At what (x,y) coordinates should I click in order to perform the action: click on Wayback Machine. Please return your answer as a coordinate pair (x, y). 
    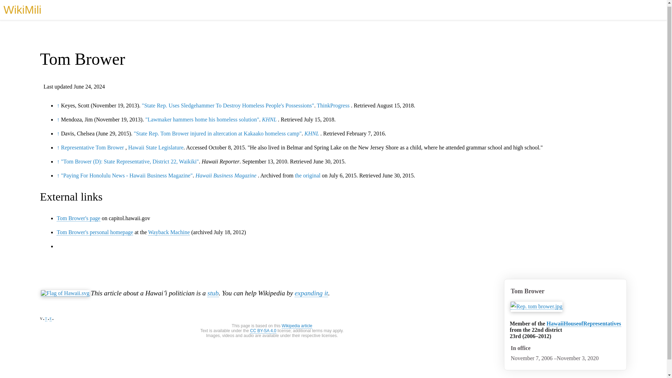
    Looking at the image, I should click on (169, 232).